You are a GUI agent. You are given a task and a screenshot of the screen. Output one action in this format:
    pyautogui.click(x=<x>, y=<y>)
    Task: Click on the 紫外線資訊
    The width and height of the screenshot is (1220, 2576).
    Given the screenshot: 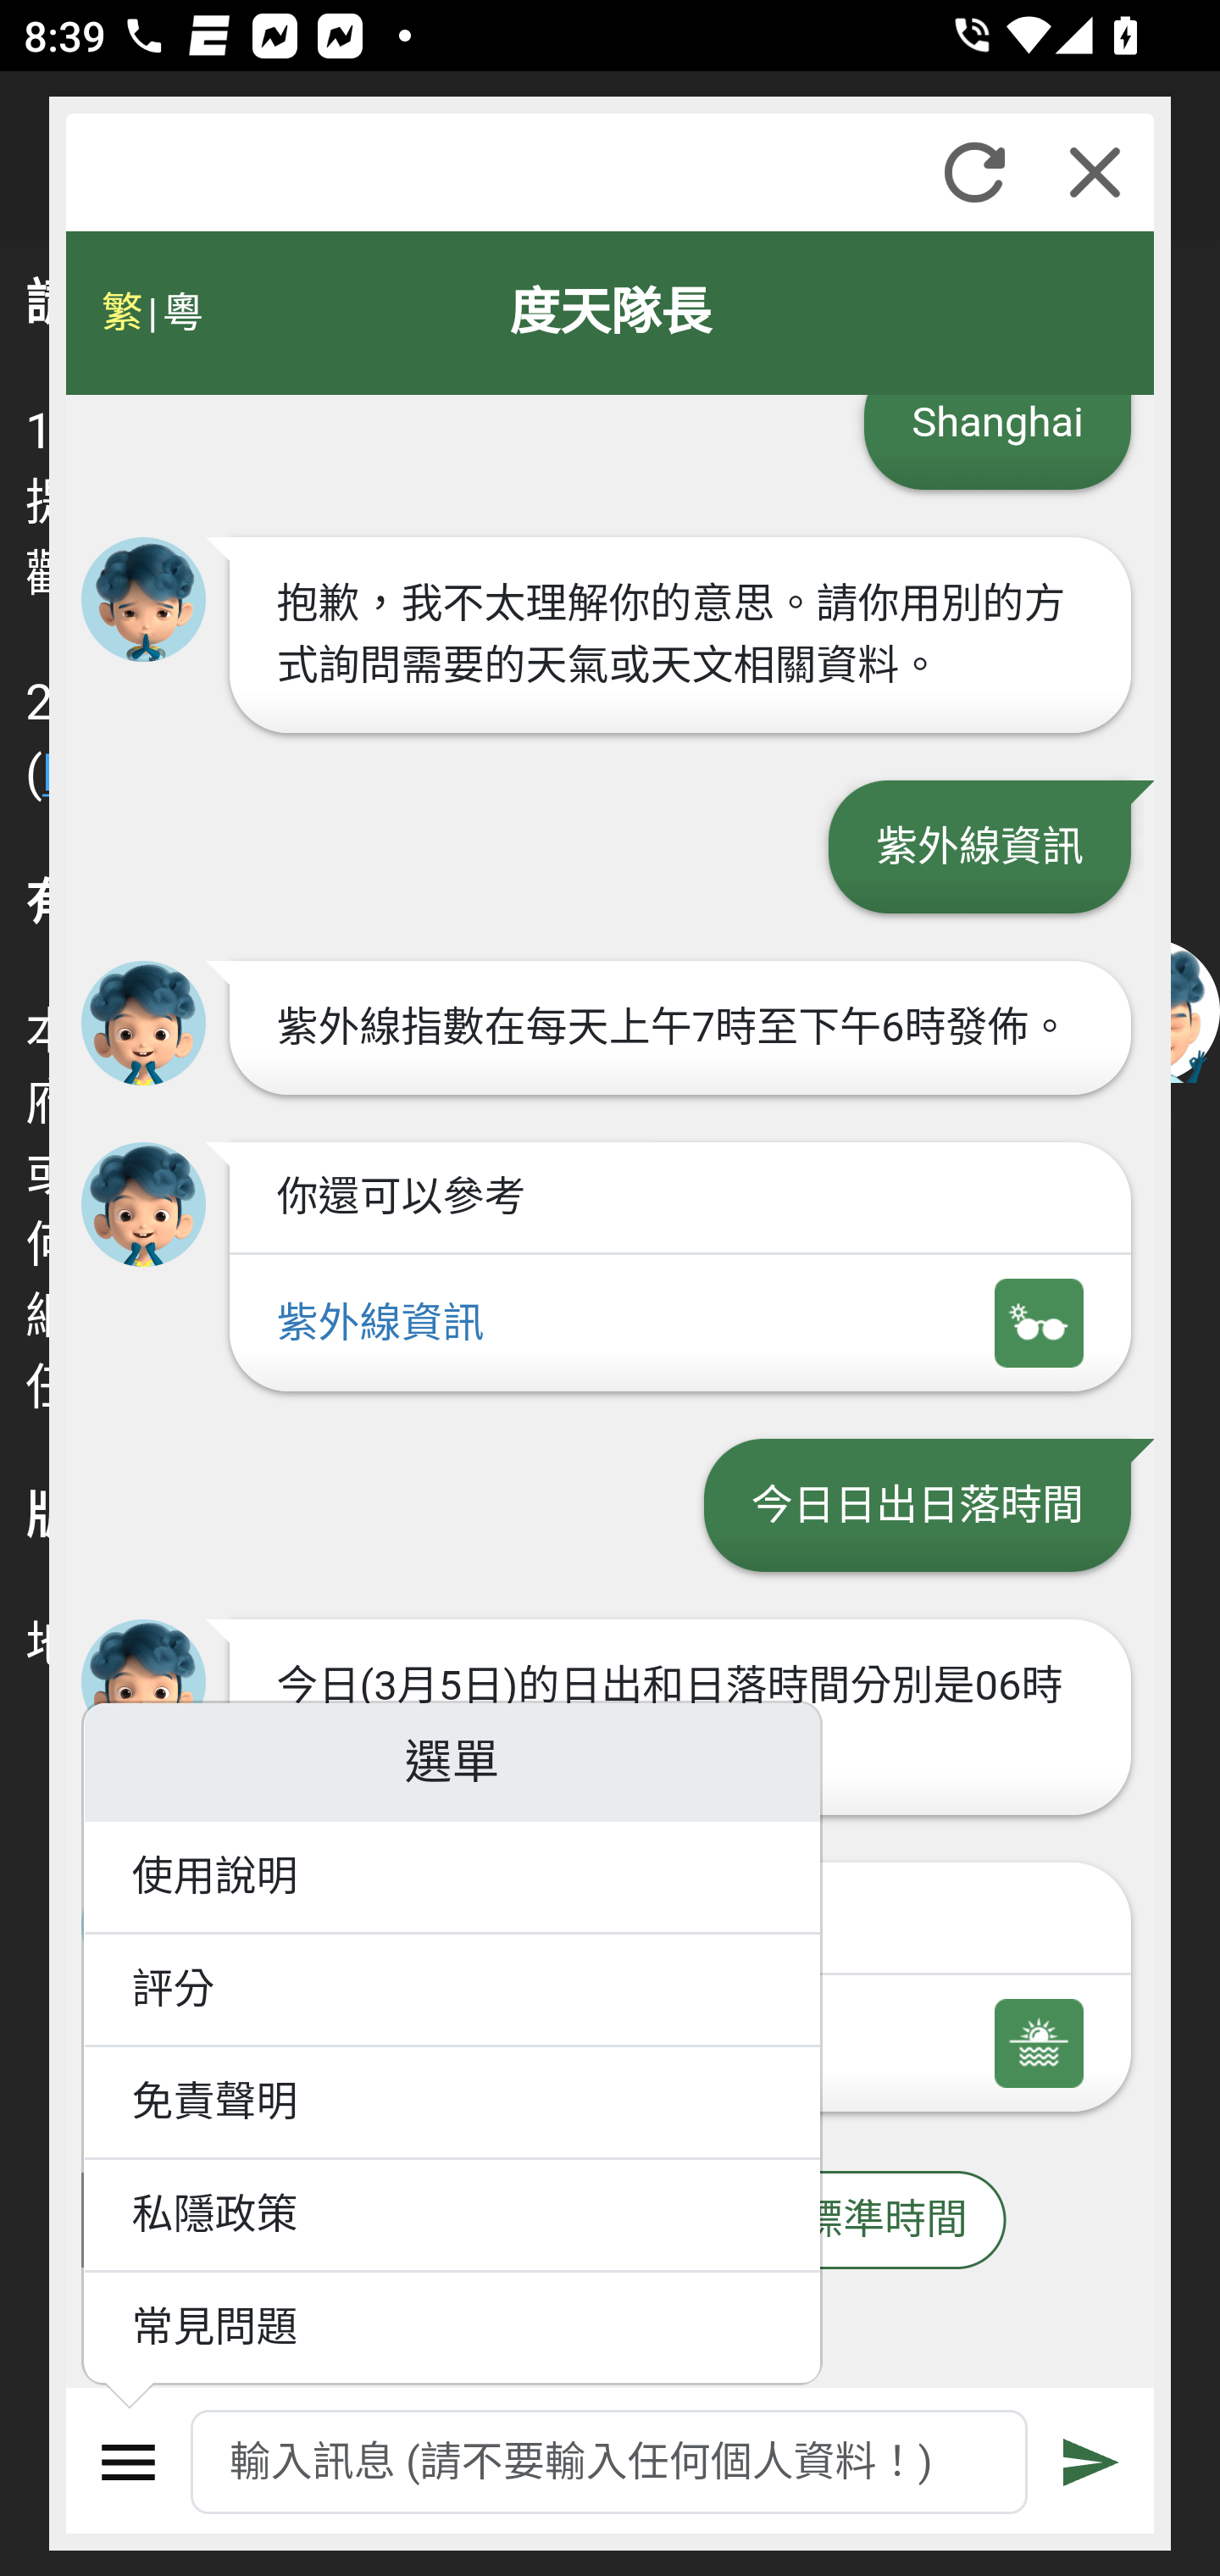 What is the action you would take?
    pyautogui.click(x=679, y=1322)
    